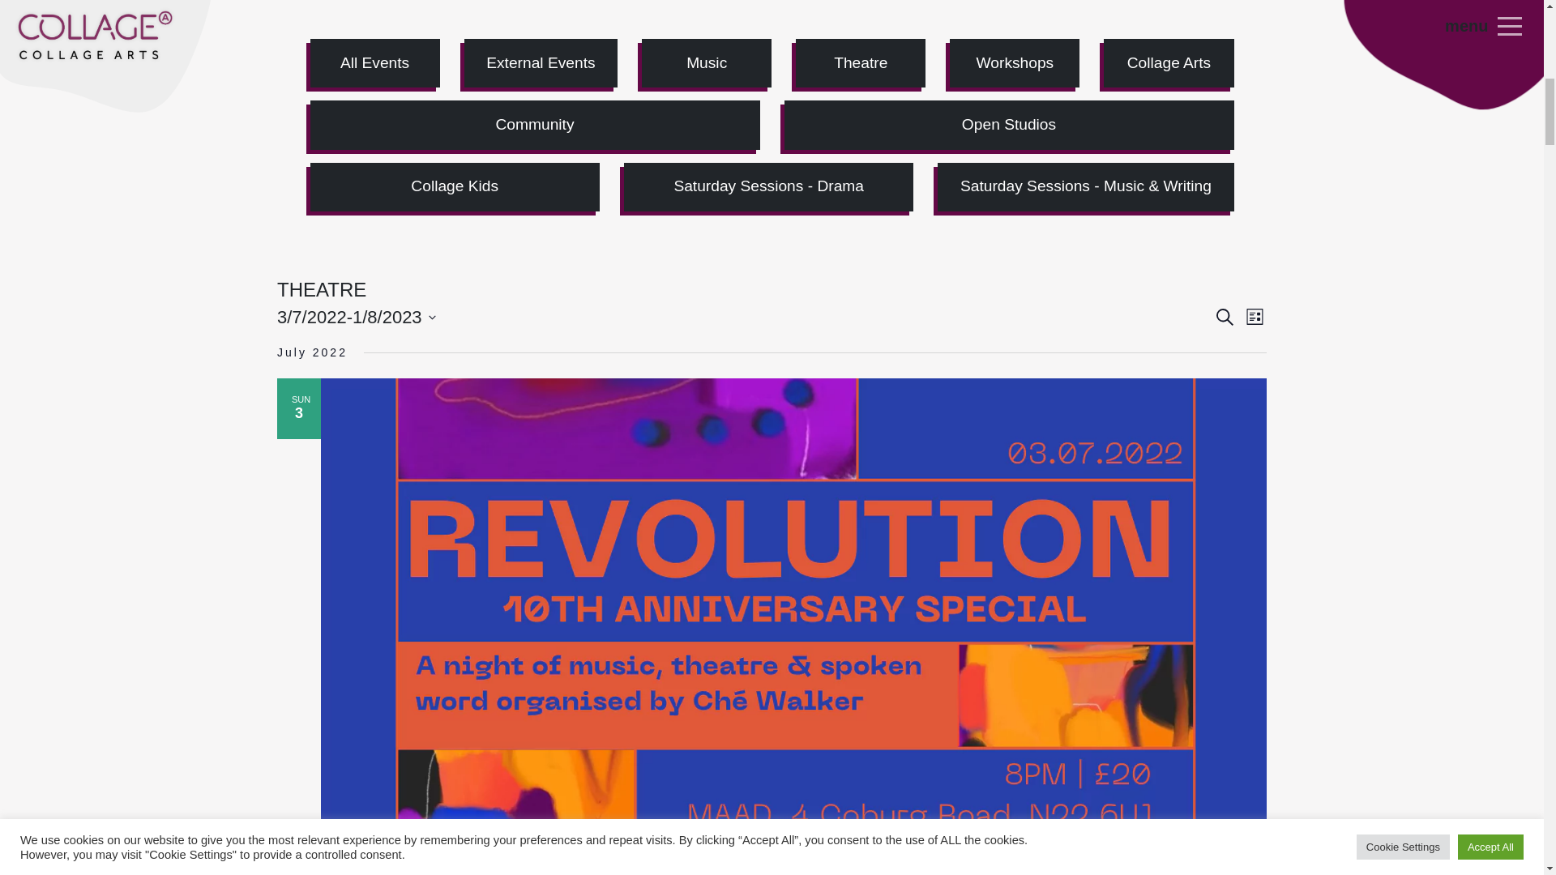  Describe the element at coordinates (1169, 63) in the screenshot. I see `Collage Arts` at that location.